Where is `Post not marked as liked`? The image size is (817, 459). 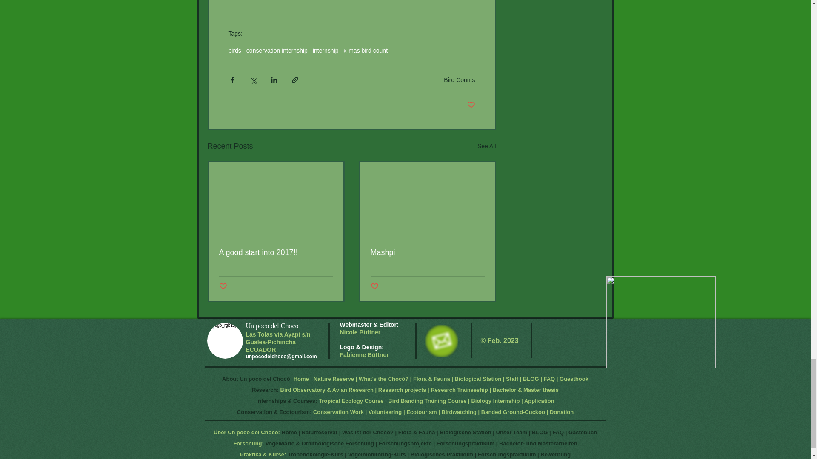 Post not marked as liked is located at coordinates (223, 286).